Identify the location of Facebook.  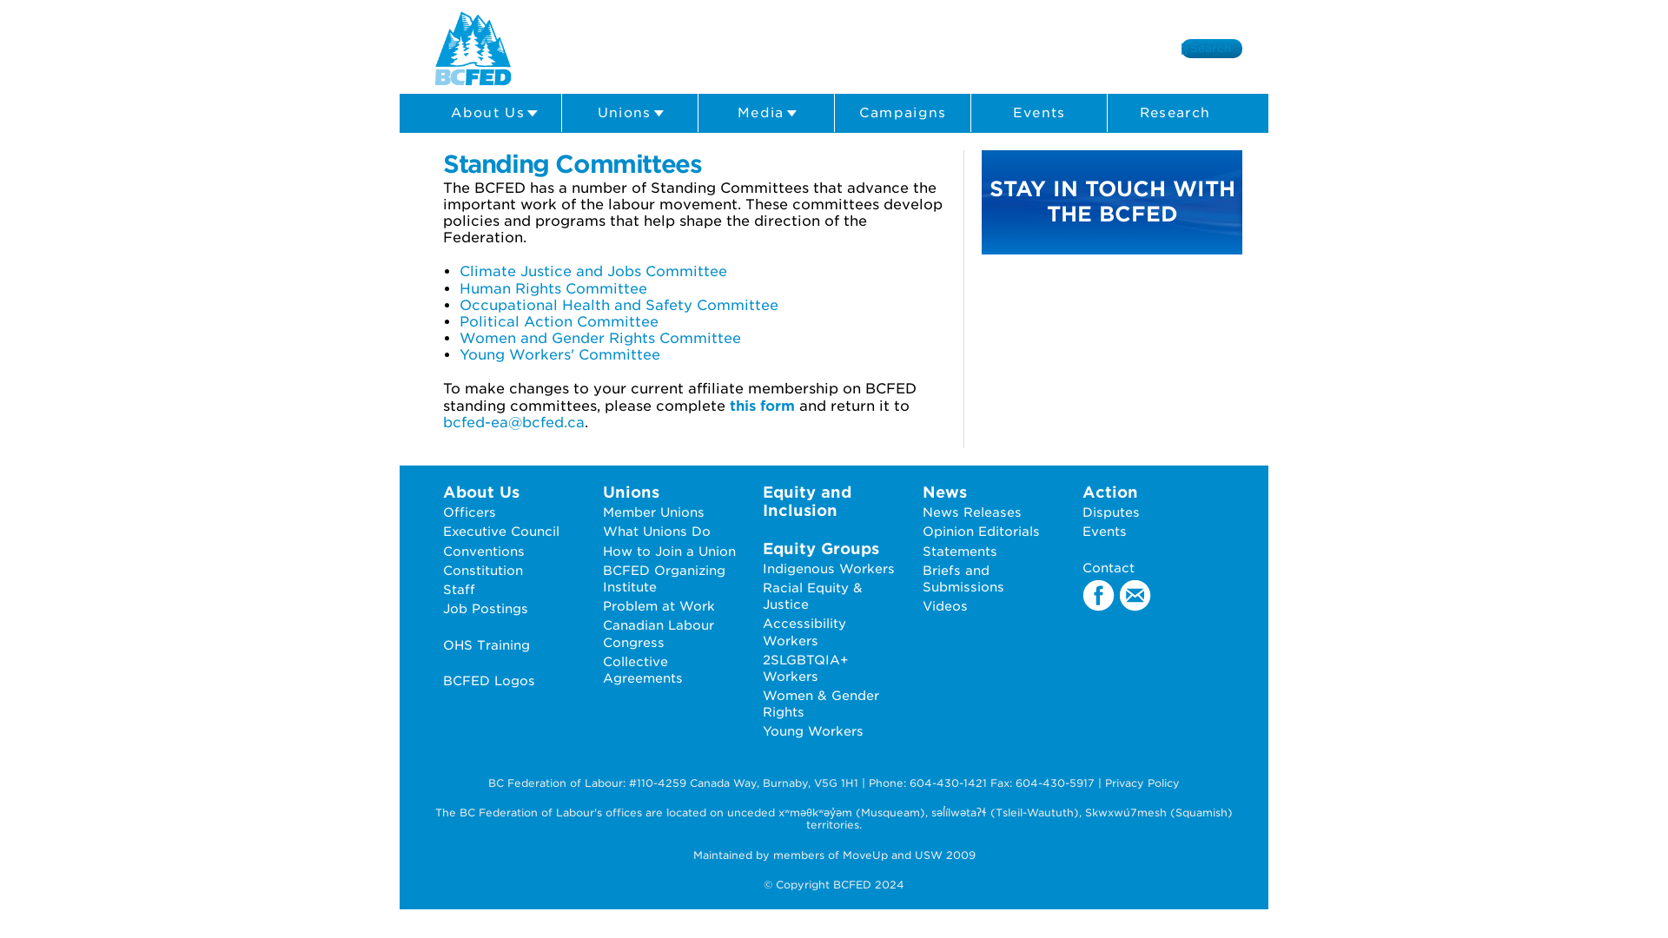
(1098, 597).